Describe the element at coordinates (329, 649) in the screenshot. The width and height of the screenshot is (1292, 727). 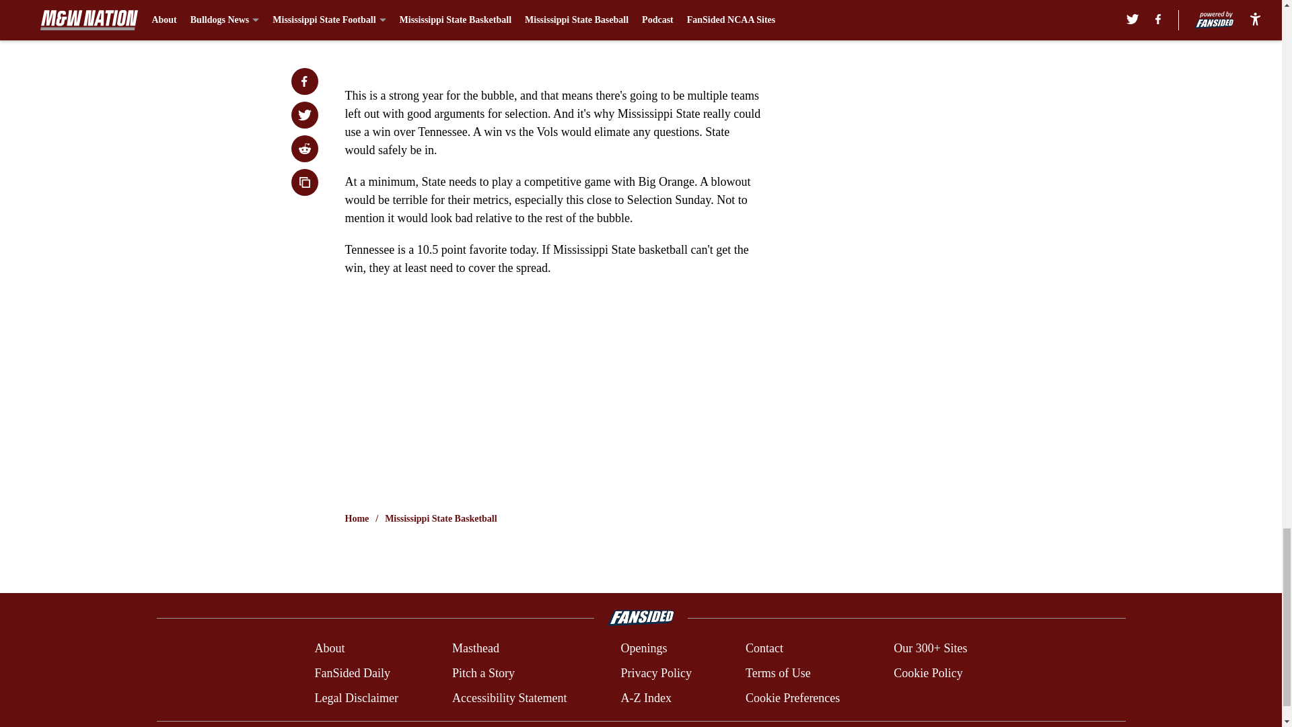
I see `About` at that location.